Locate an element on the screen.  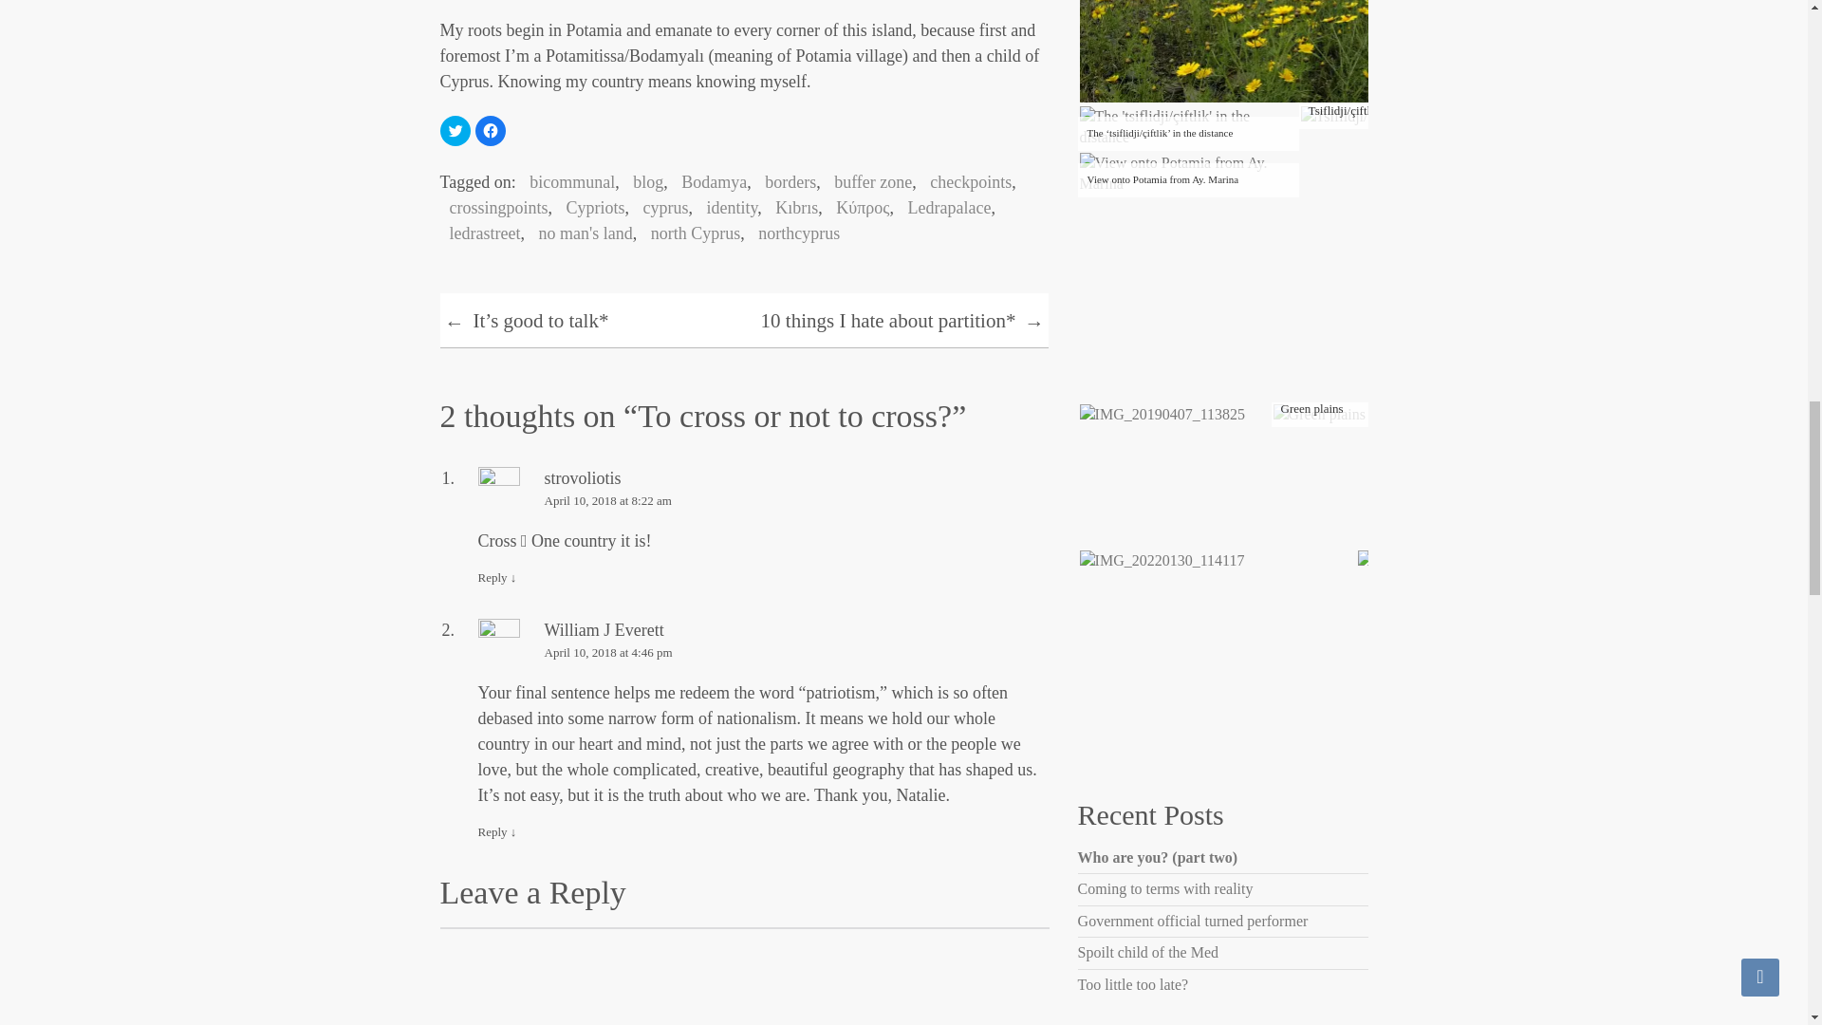
Comment Form is located at coordinates (744, 976).